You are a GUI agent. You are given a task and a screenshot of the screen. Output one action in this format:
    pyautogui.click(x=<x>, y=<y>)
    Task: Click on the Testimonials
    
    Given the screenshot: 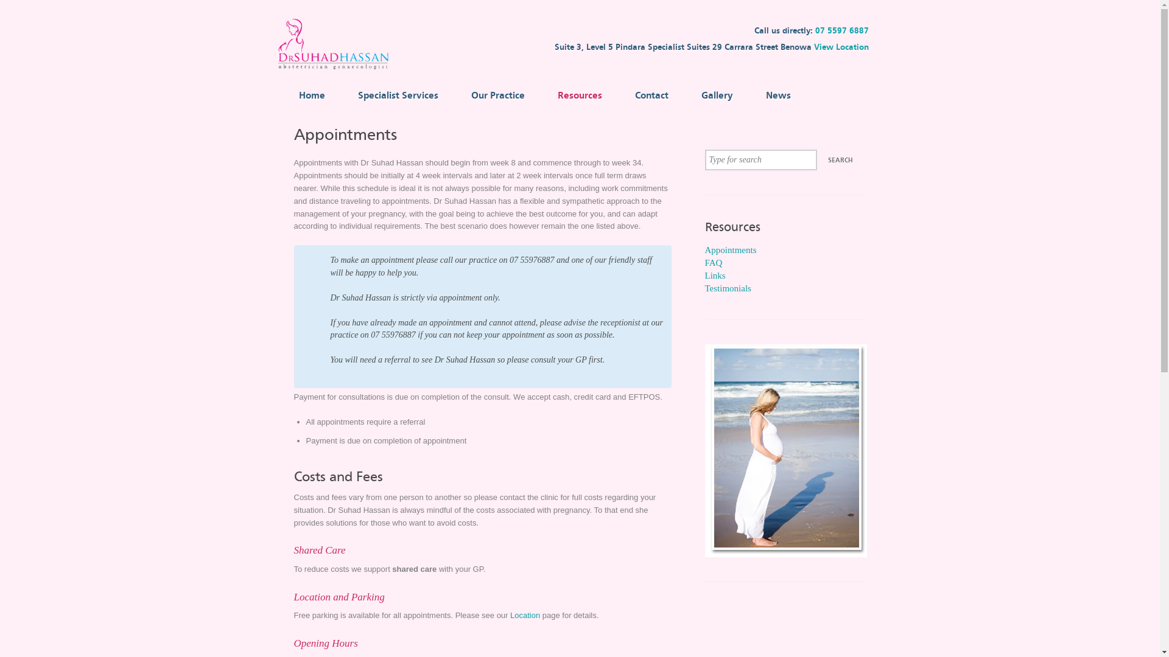 What is the action you would take?
    pyautogui.click(x=728, y=288)
    